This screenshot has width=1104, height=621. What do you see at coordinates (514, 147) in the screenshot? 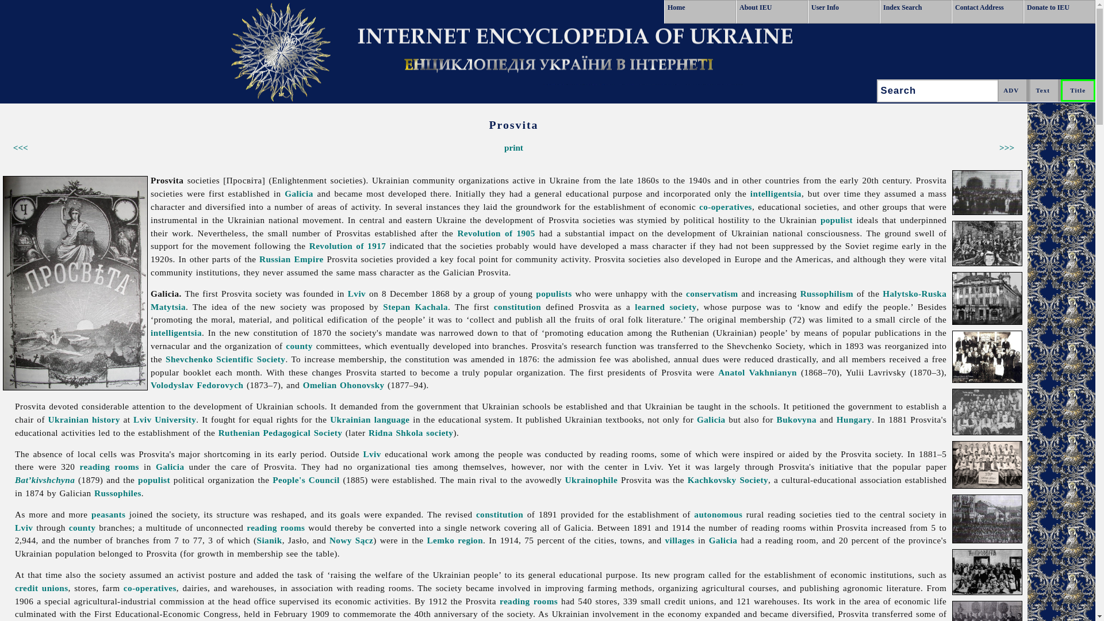
I see `View black-on-white text, print, copy-and-paste` at bounding box center [514, 147].